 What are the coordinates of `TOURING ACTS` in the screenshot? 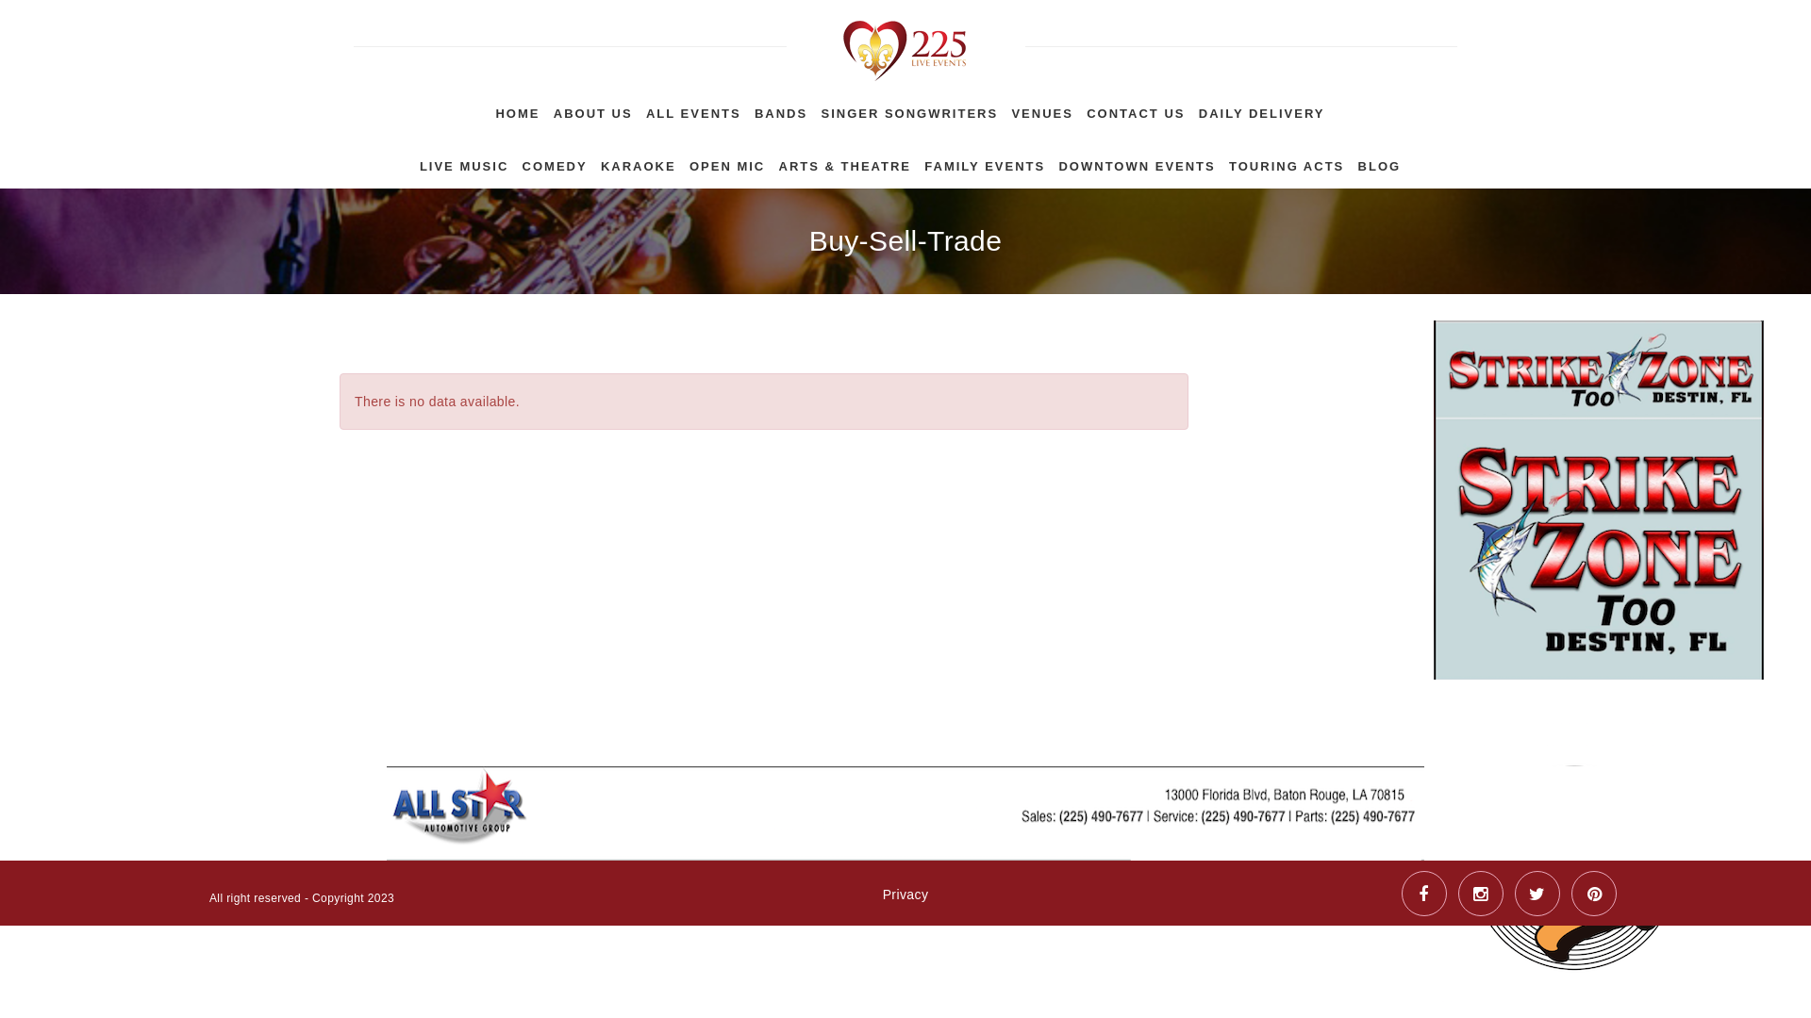 It's located at (1287, 161).